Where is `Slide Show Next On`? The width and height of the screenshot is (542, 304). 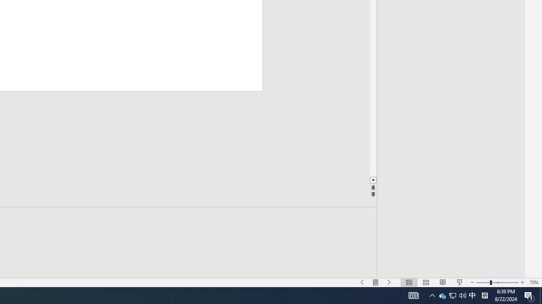
Slide Show Next On is located at coordinates (389, 282).